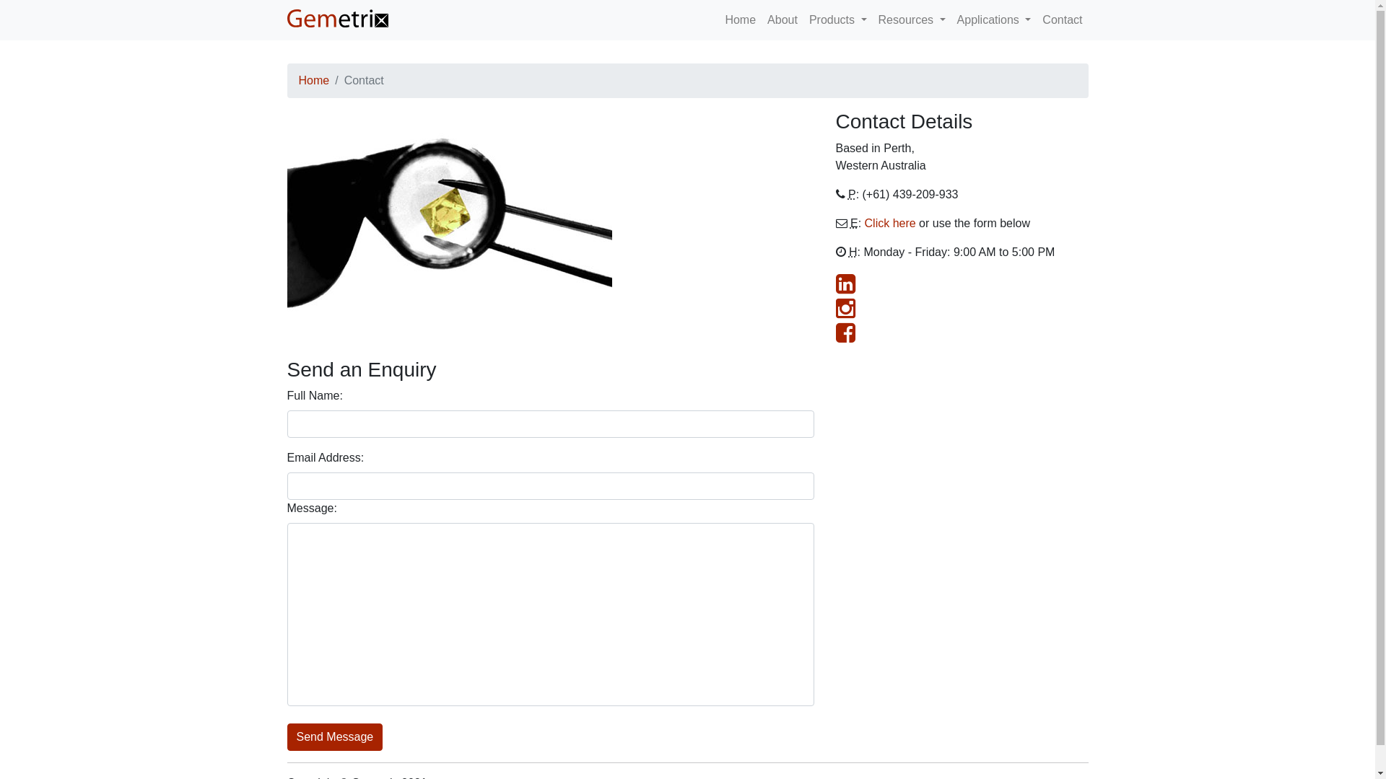 Image resolution: width=1386 pixels, height=779 pixels. What do you see at coordinates (1063, 20) in the screenshot?
I see `Contact` at bounding box center [1063, 20].